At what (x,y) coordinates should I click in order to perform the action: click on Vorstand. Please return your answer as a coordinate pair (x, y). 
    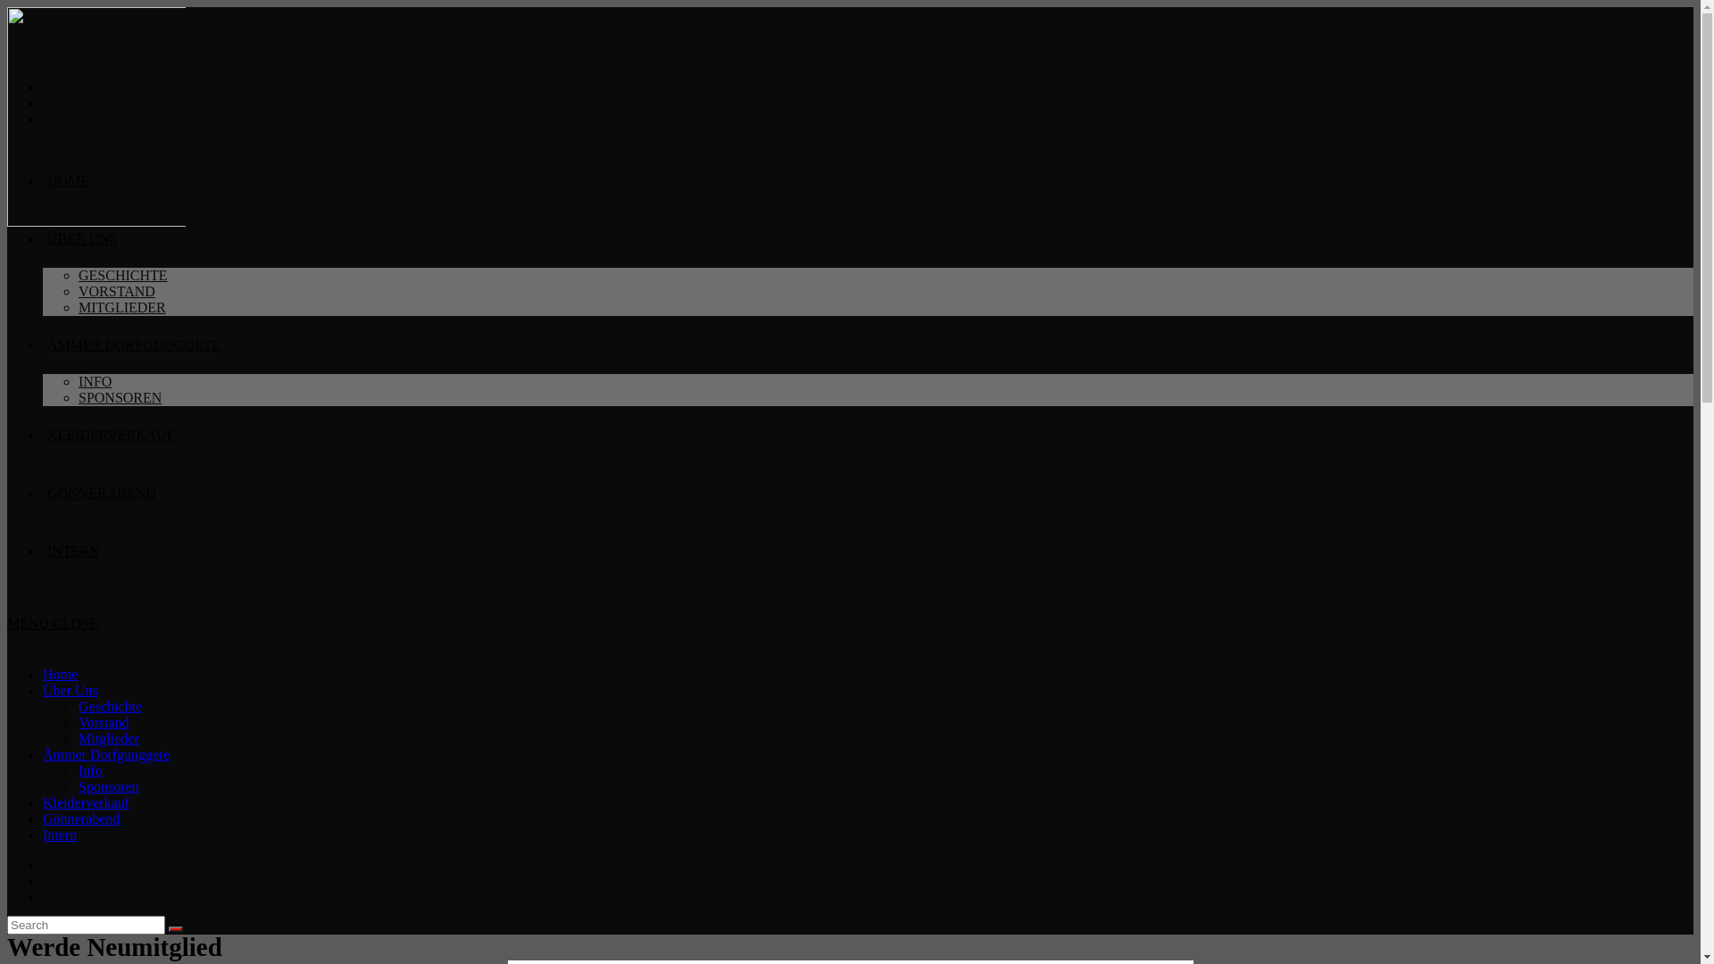
    Looking at the image, I should click on (104, 723).